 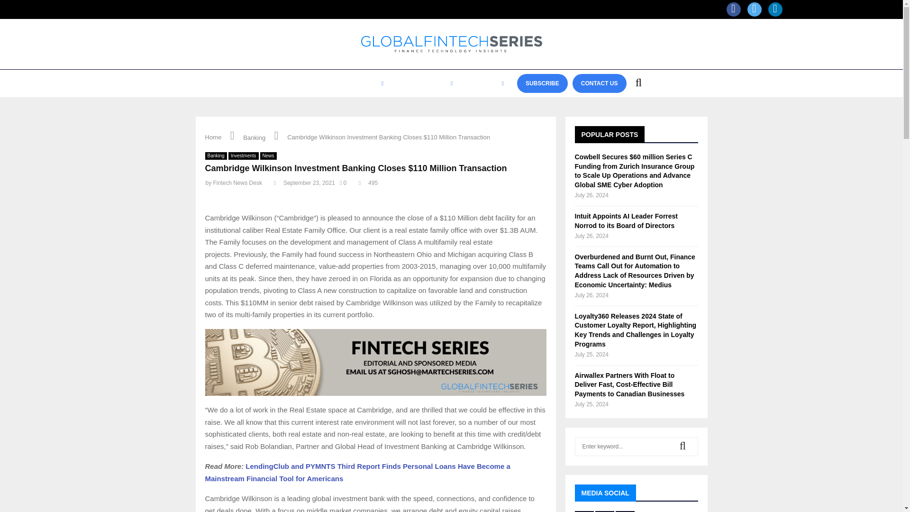 I want to click on CONTACT US, so click(x=599, y=83).